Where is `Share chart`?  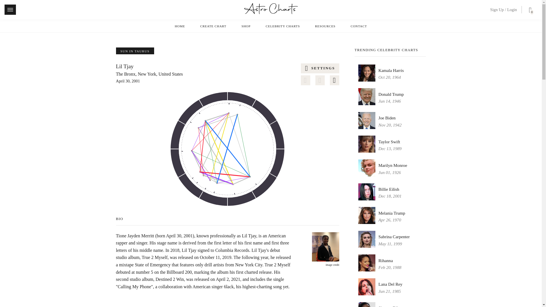 Share chart is located at coordinates (320, 80).